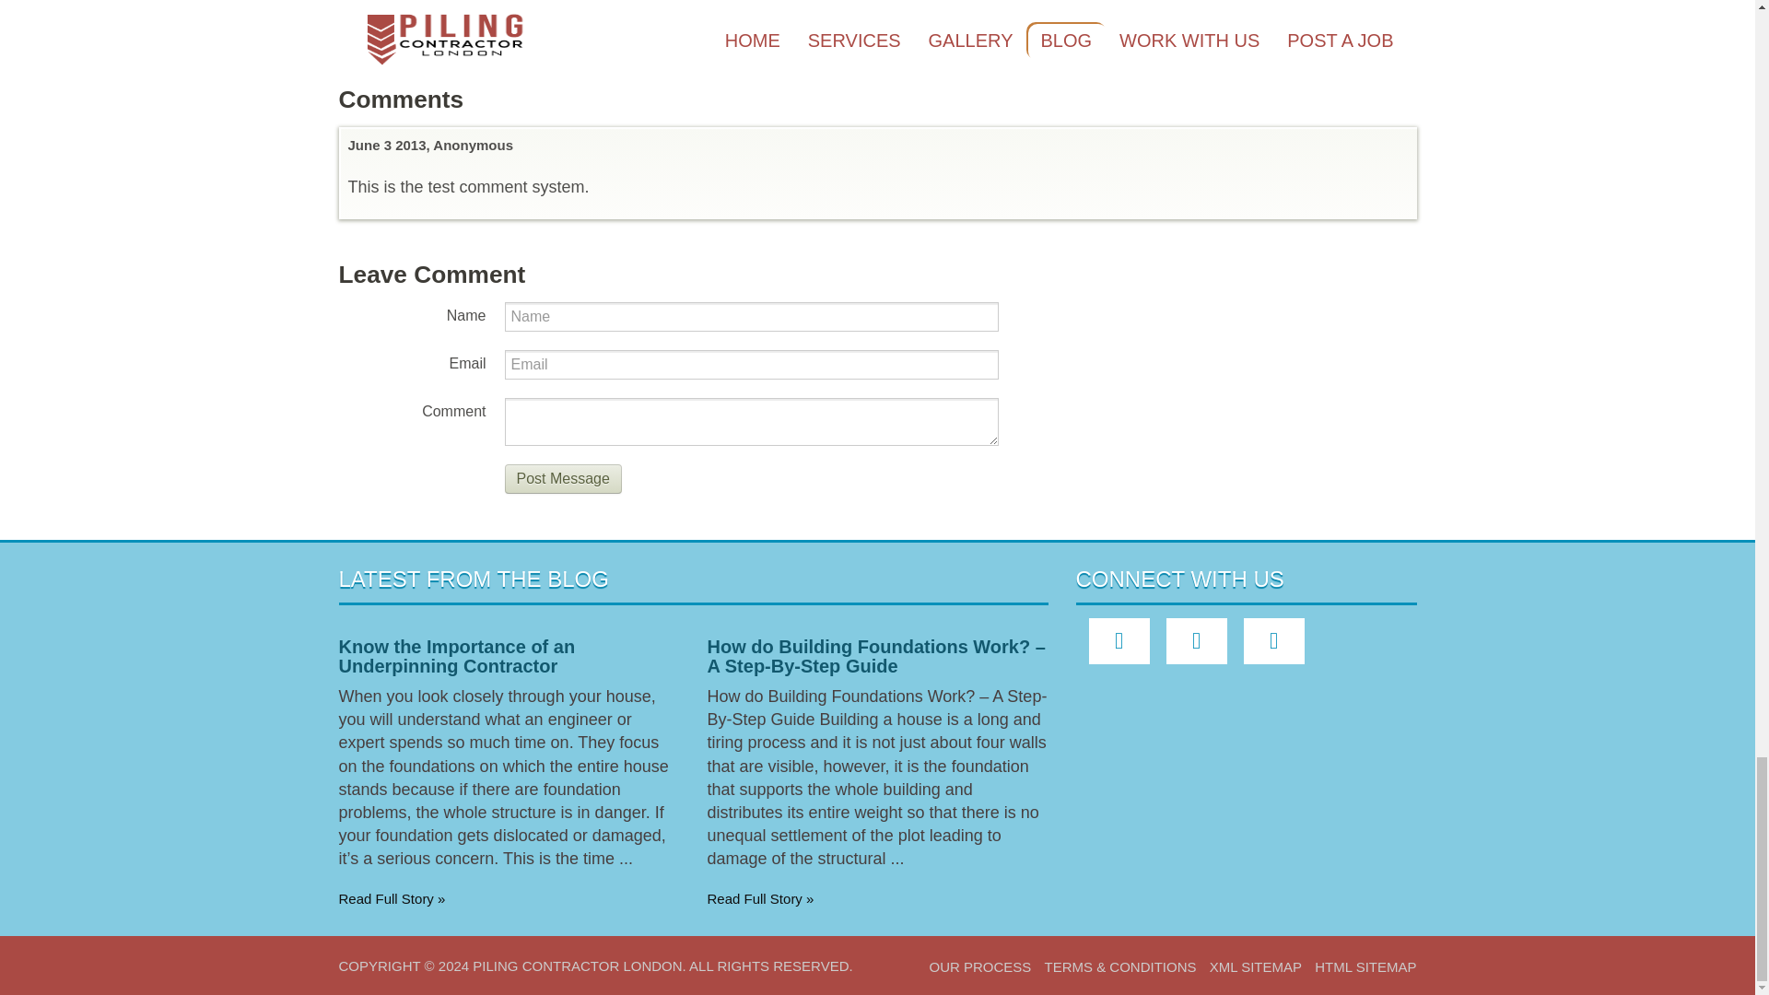 This screenshot has height=995, width=1769. I want to click on XML SITEMAP, so click(1256, 967).